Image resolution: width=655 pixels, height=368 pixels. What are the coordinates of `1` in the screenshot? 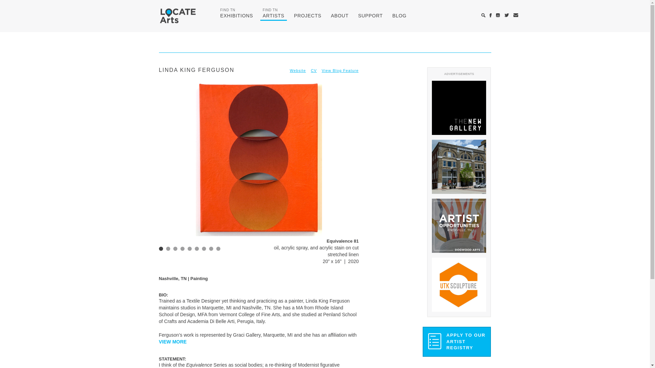 It's located at (175, 248).